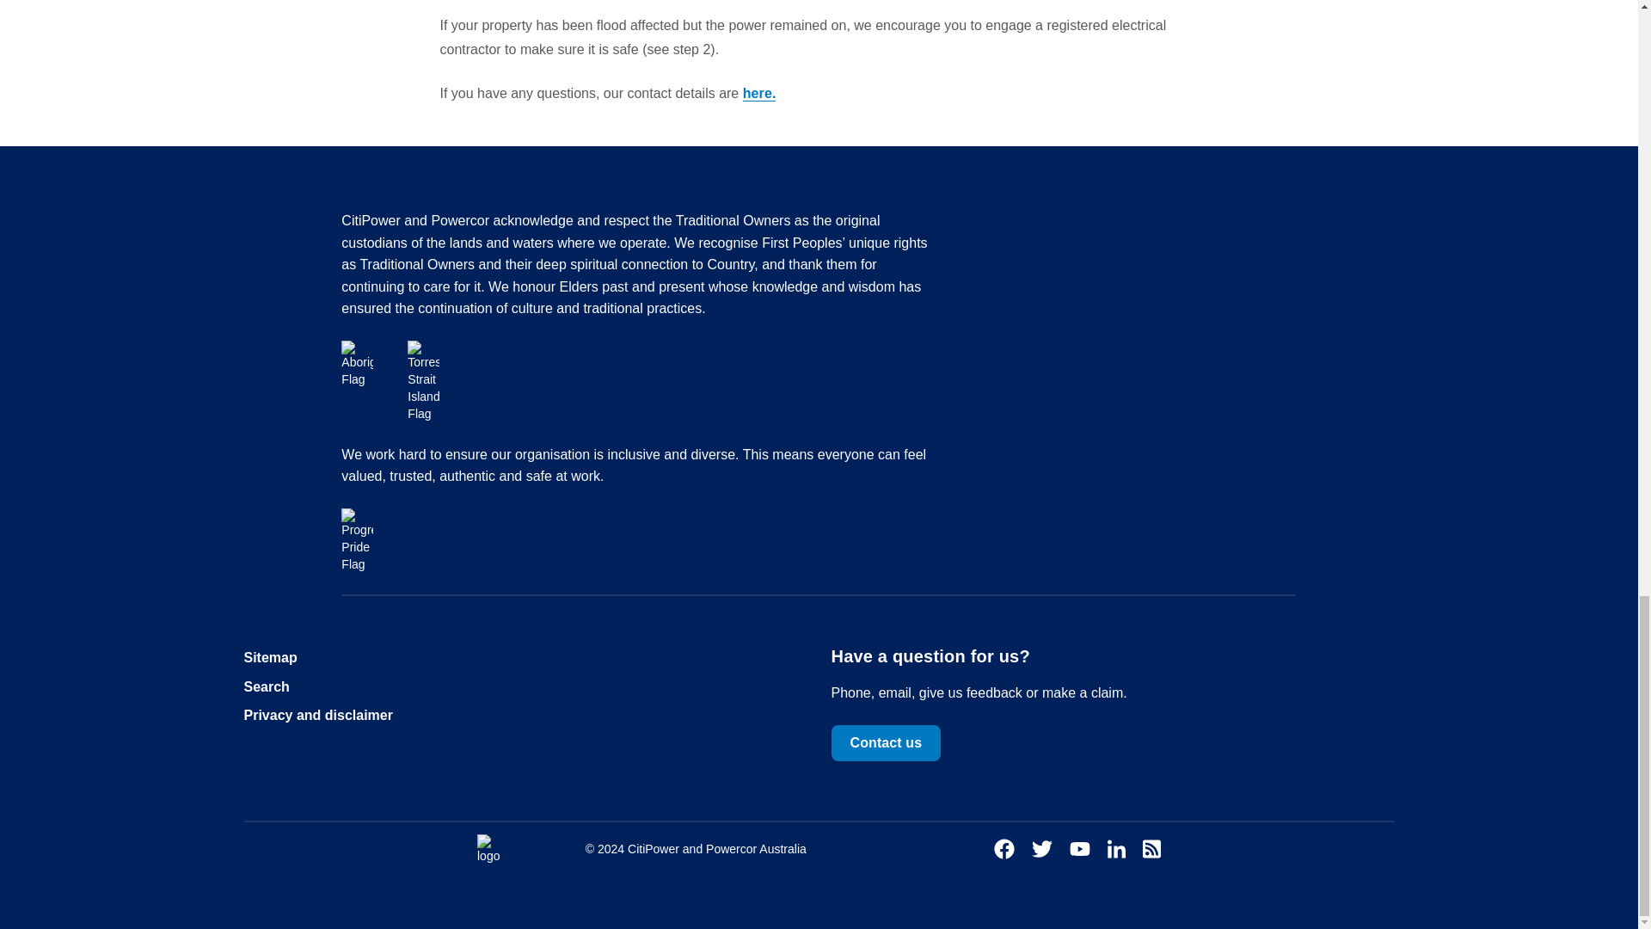  I want to click on Find us Youtube, so click(1080, 848).